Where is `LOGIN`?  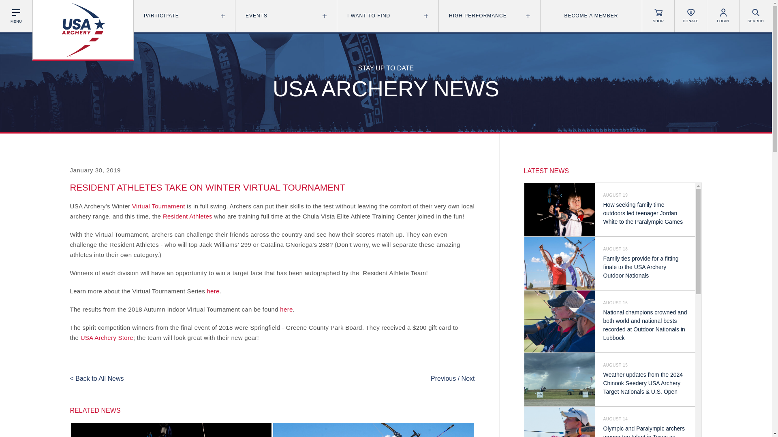
LOGIN is located at coordinates (723, 16).